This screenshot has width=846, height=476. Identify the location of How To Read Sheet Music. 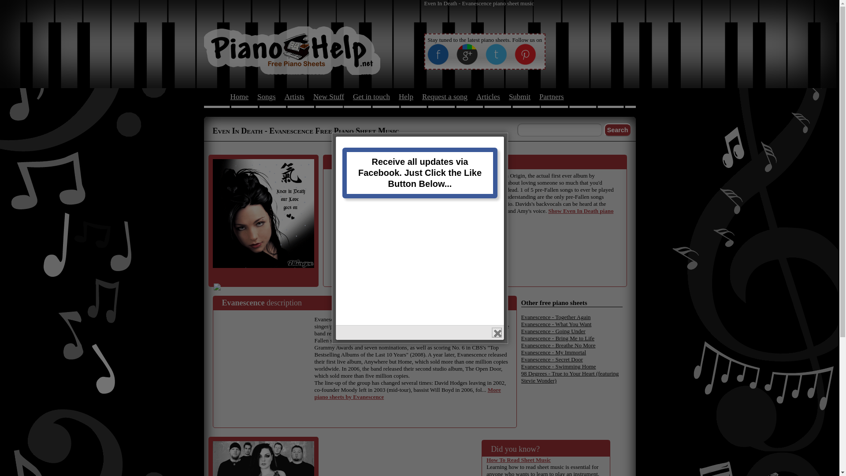
(518, 459).